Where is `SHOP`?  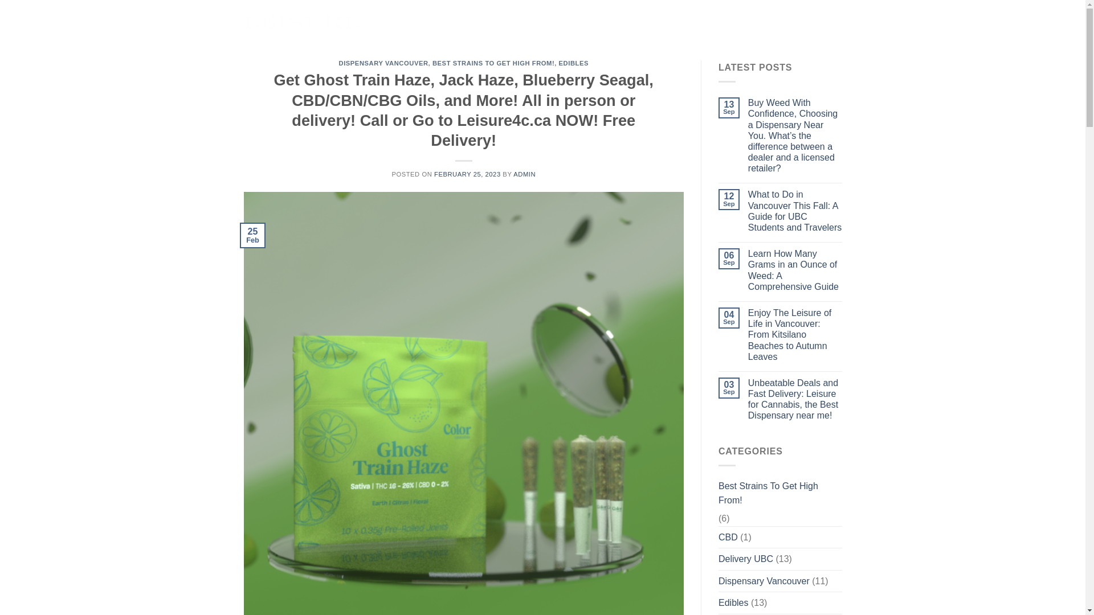
SHOP is located at coordinates (549, 22).